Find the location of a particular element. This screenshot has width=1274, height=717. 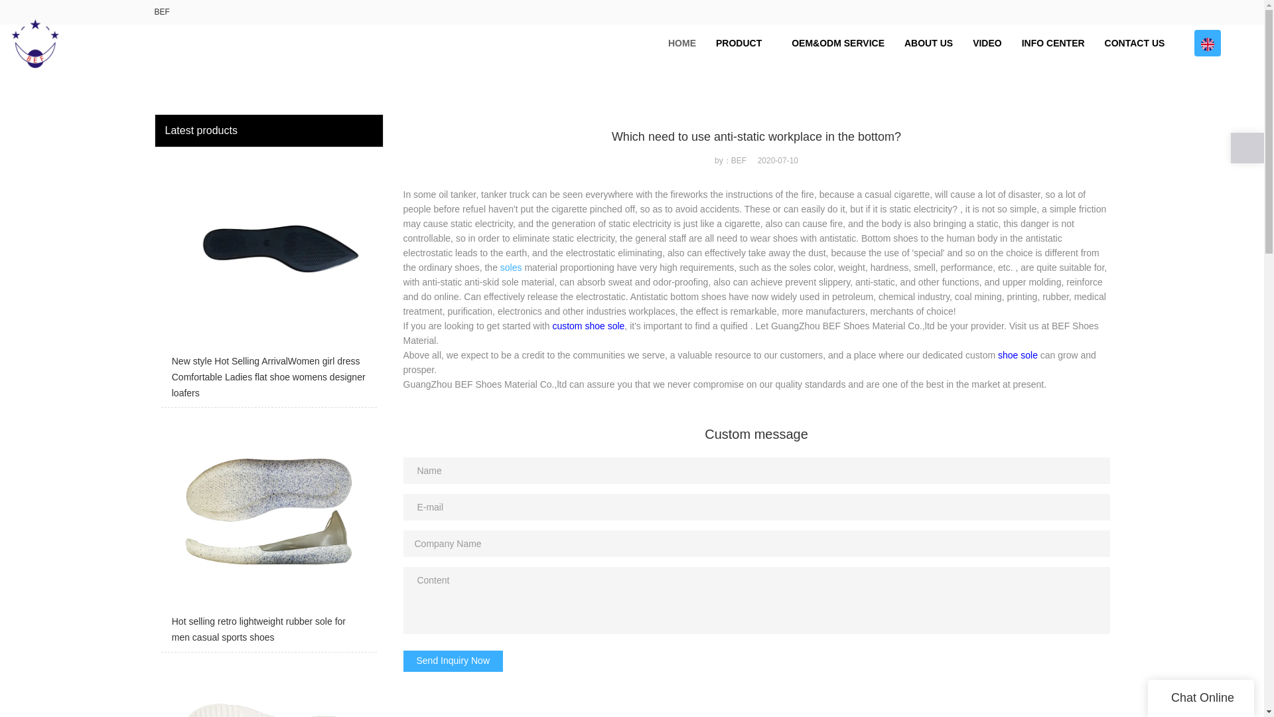

custom shoe sole is located at coordinates (588, 325).